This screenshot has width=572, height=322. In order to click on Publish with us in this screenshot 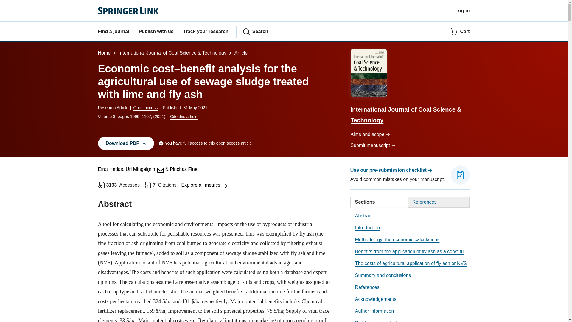, I will do `click(156, 31)`.